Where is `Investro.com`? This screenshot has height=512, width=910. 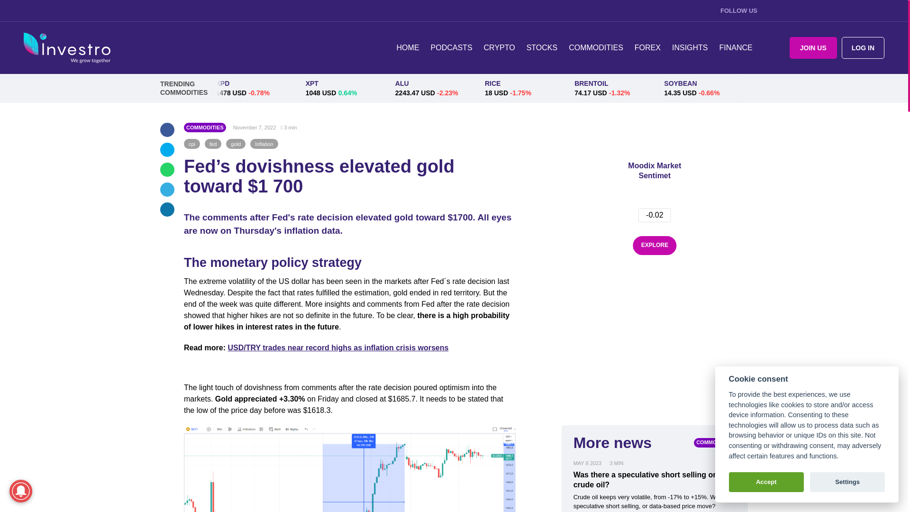 Investro.com is located at coordinates (66, 48).